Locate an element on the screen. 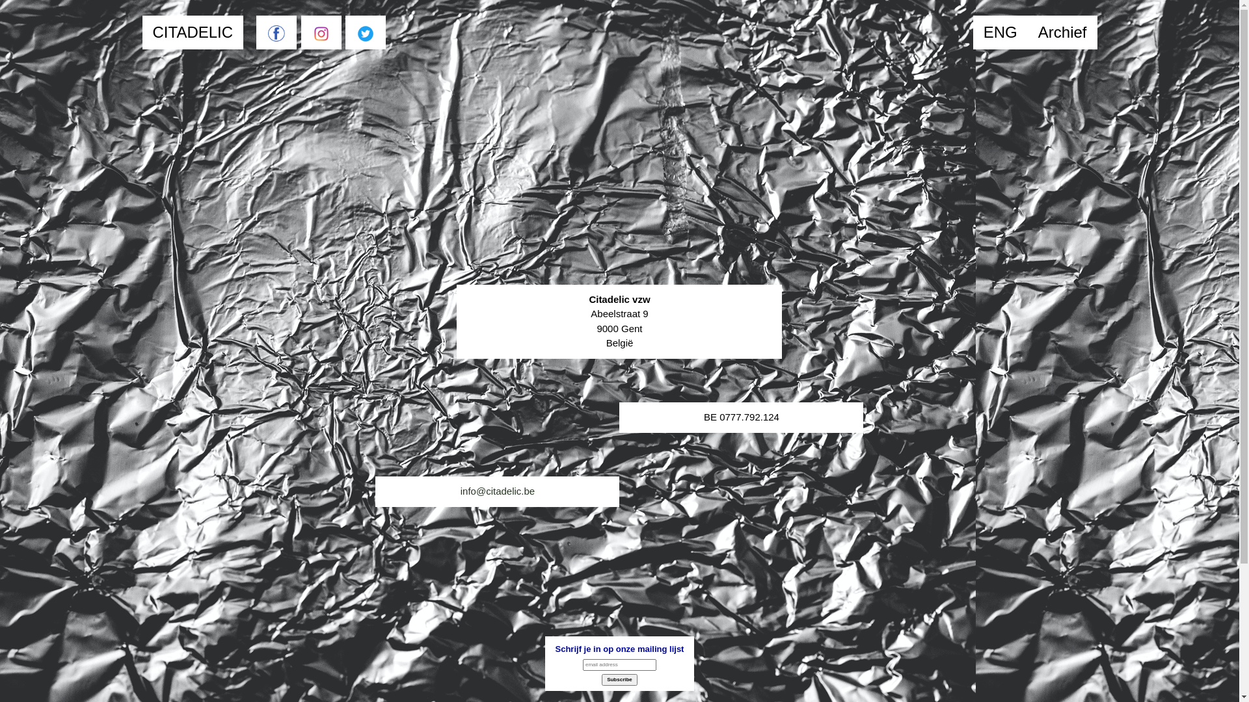 The width and height of the screenshot is (1249, 702). info@citadelic.be is located at coordinates (498, 491).